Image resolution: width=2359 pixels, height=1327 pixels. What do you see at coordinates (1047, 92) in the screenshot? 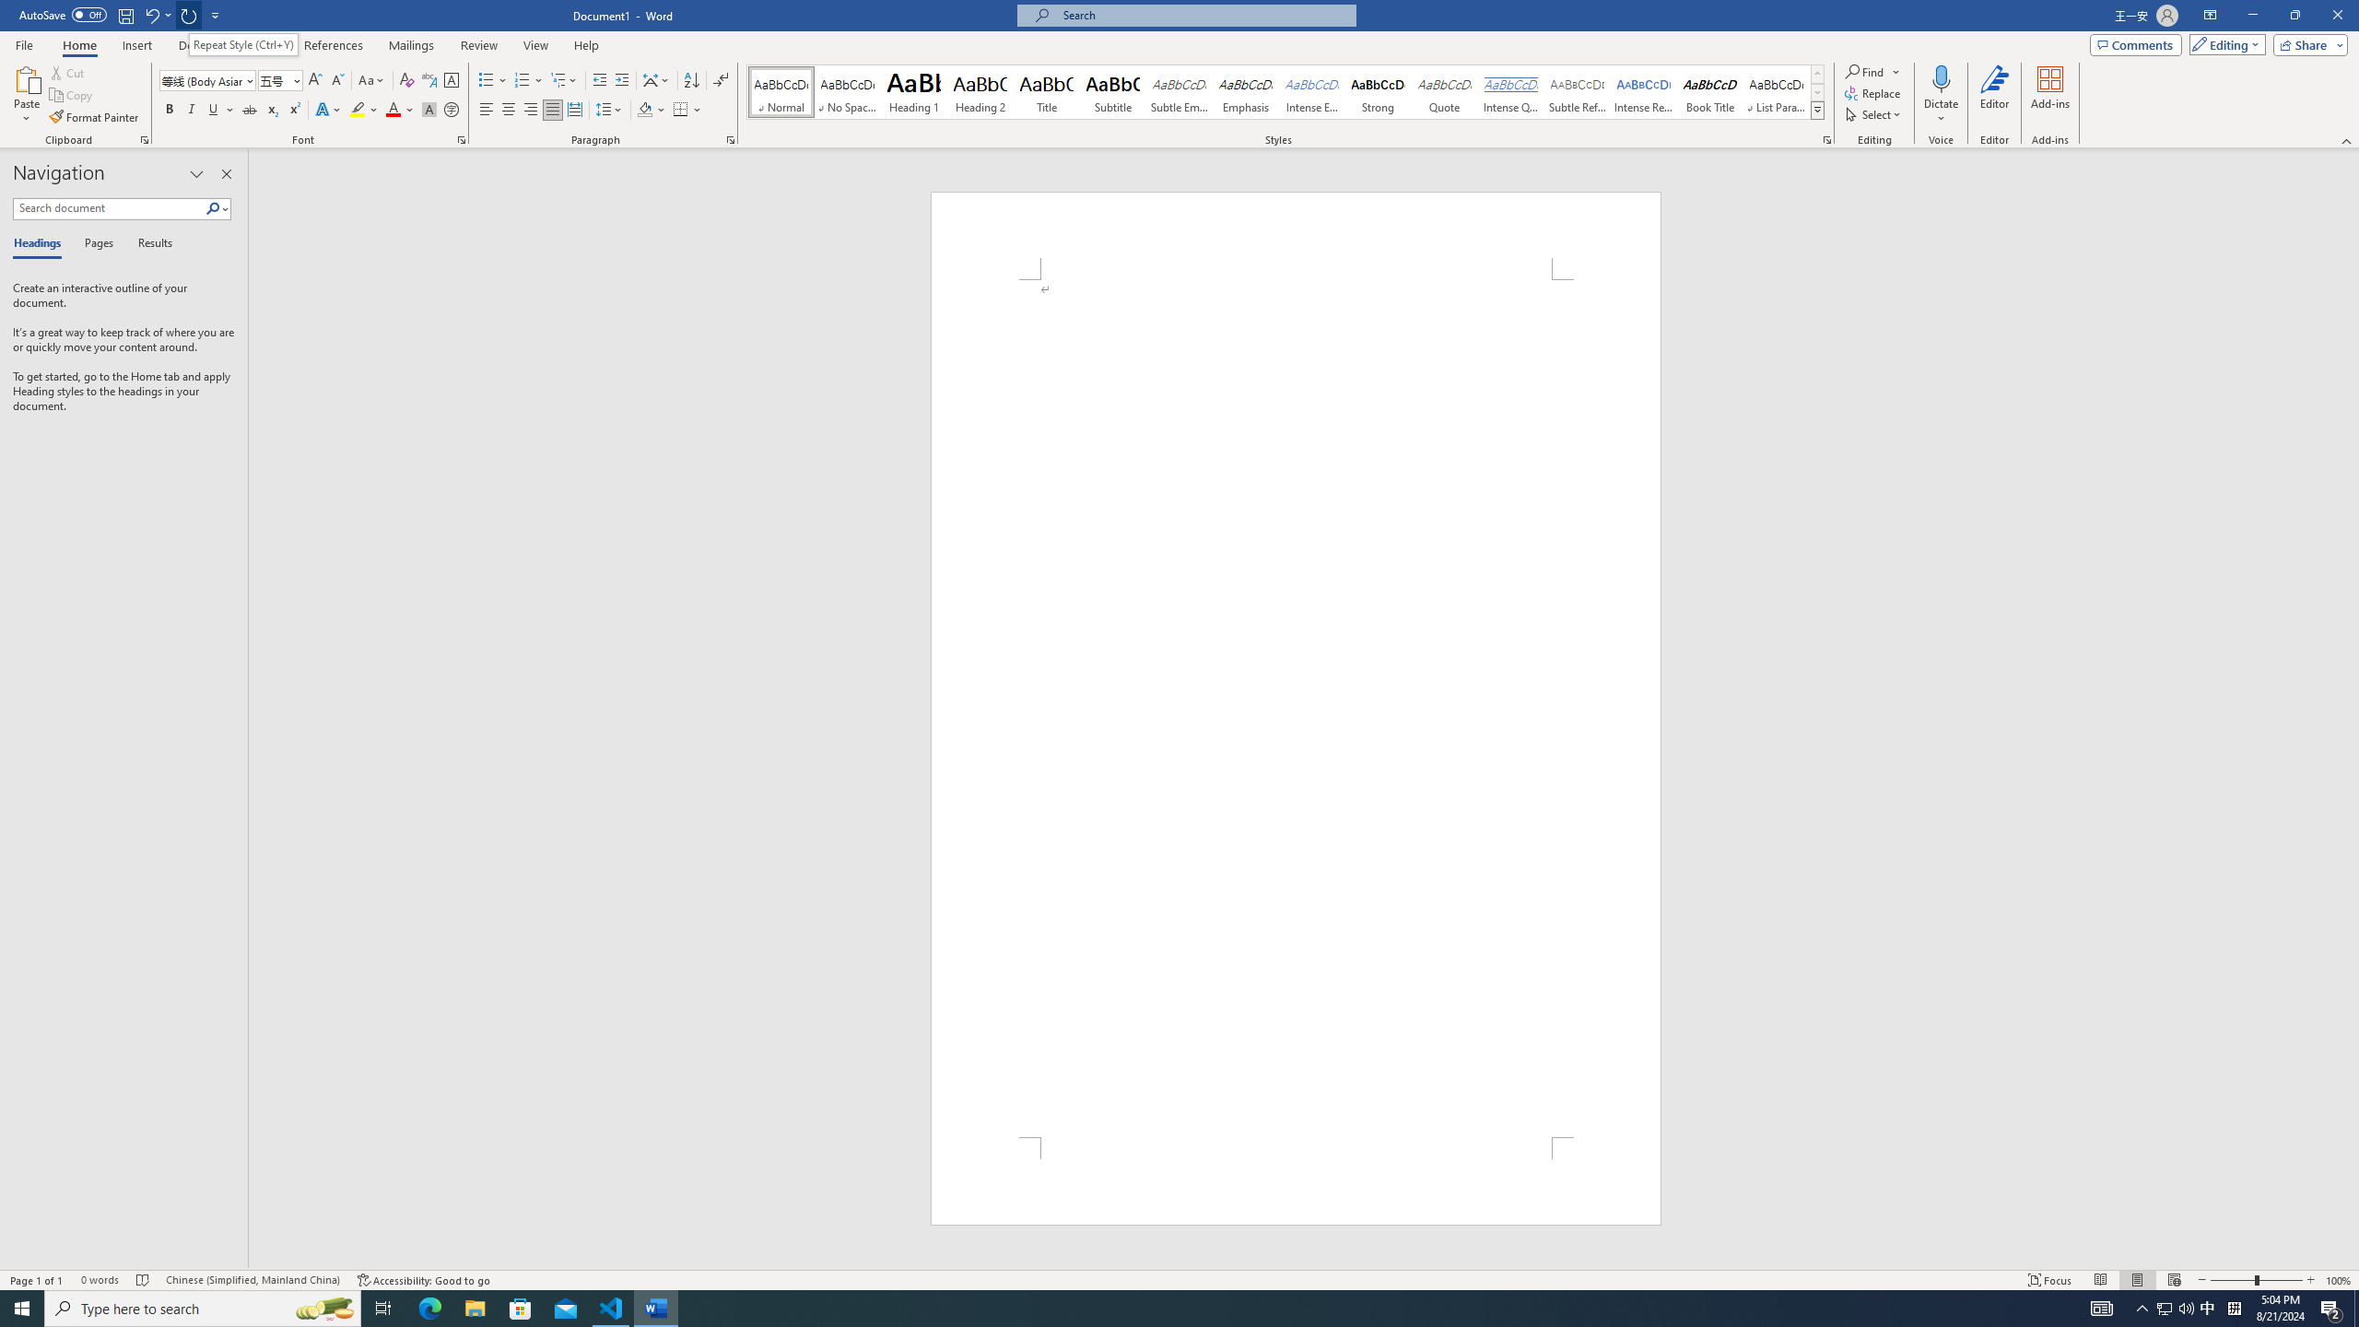
I see `Title` at bounding box center [1047, 92].